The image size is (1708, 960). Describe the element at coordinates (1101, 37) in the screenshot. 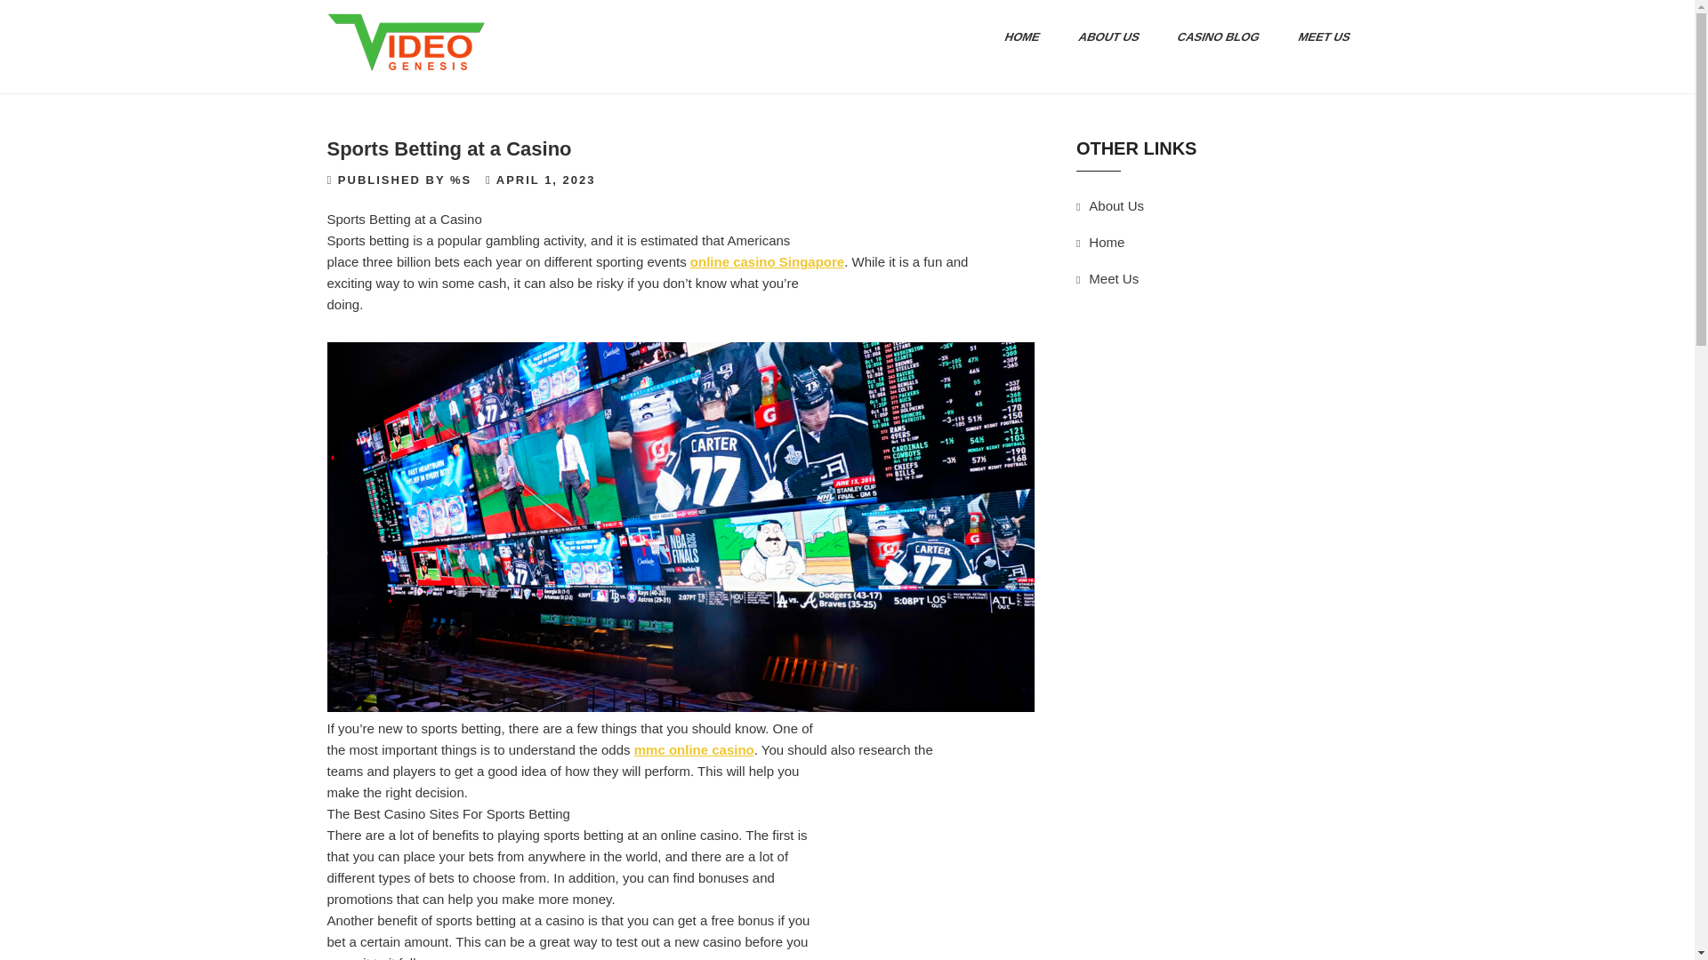

I see `ABOUT US` at that location.